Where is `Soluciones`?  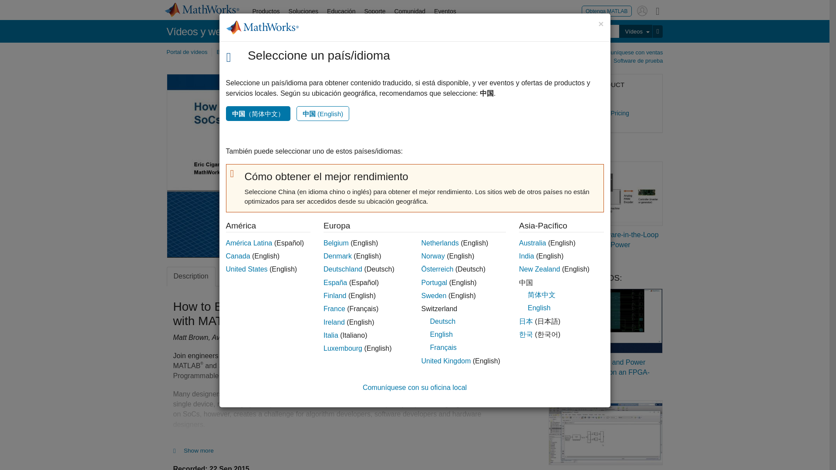
Soluciones is located at coordinates (303, 11).